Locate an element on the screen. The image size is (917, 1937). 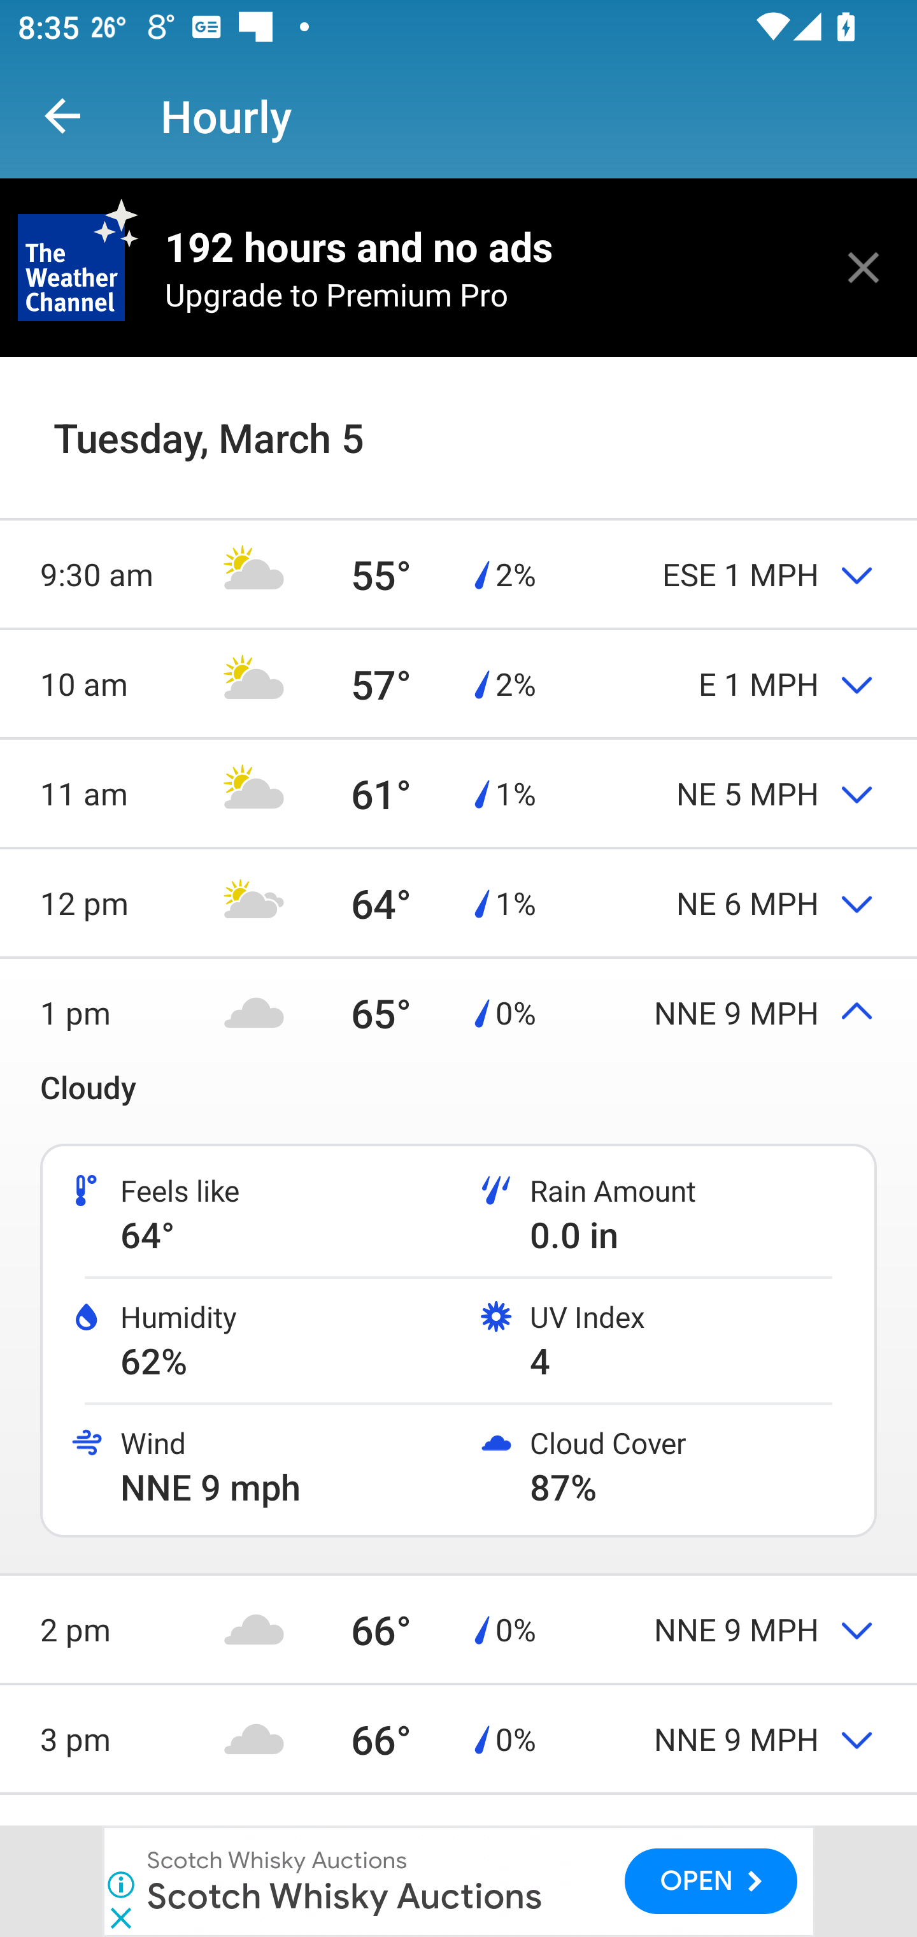
close this is located at coordinates (864, 267).